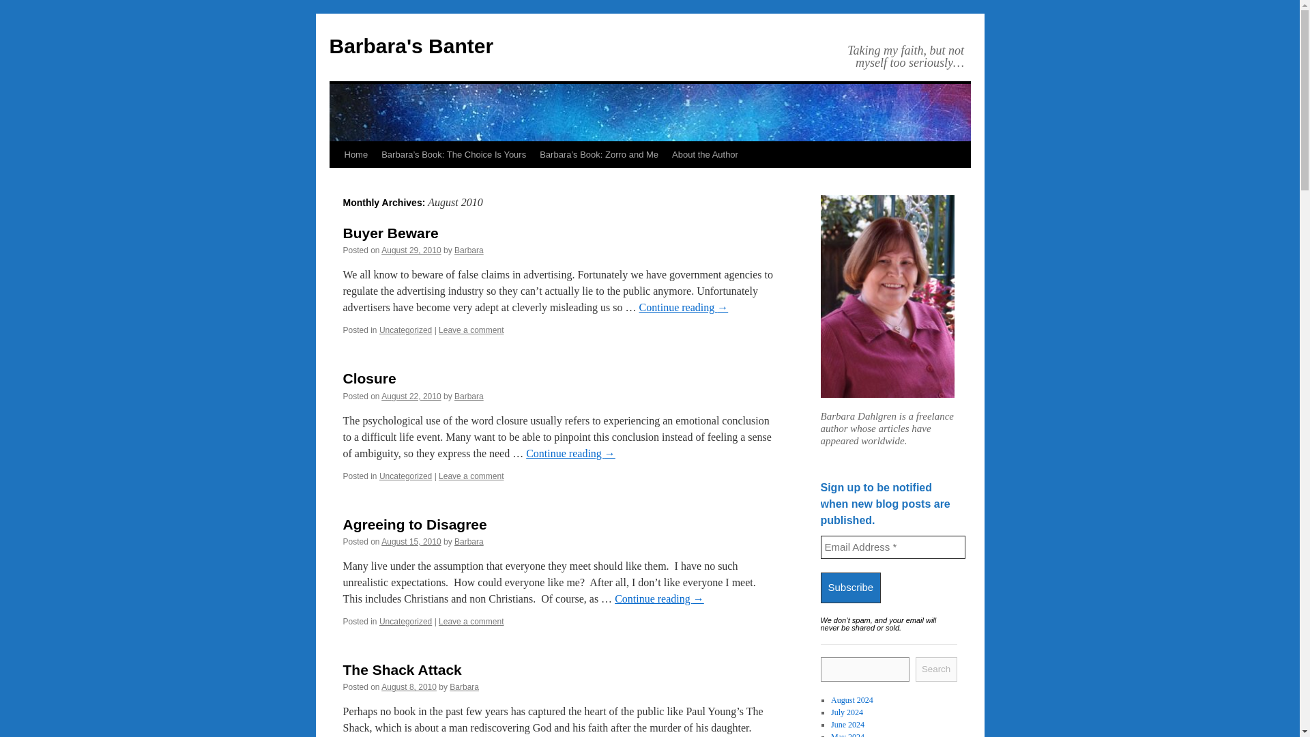 The height and width of the screenshot is (737, 1310). I want to click on Barbara, so click(469, 250).